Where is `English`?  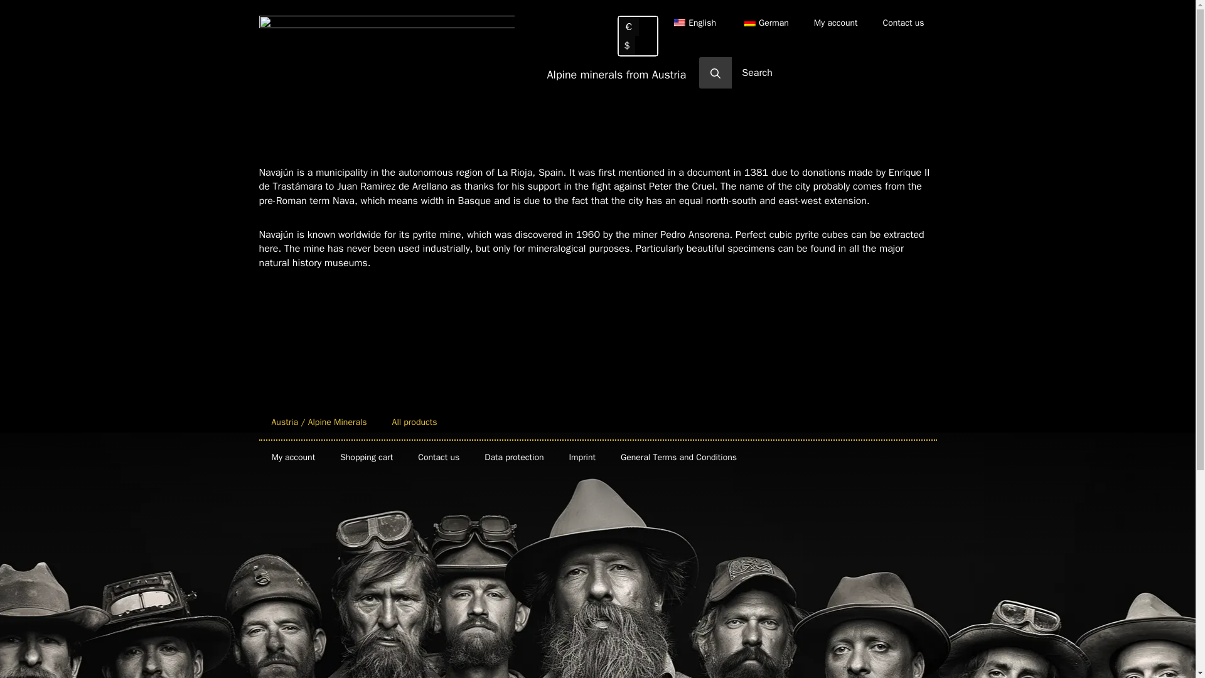
English is located at coordinates (693, 26).